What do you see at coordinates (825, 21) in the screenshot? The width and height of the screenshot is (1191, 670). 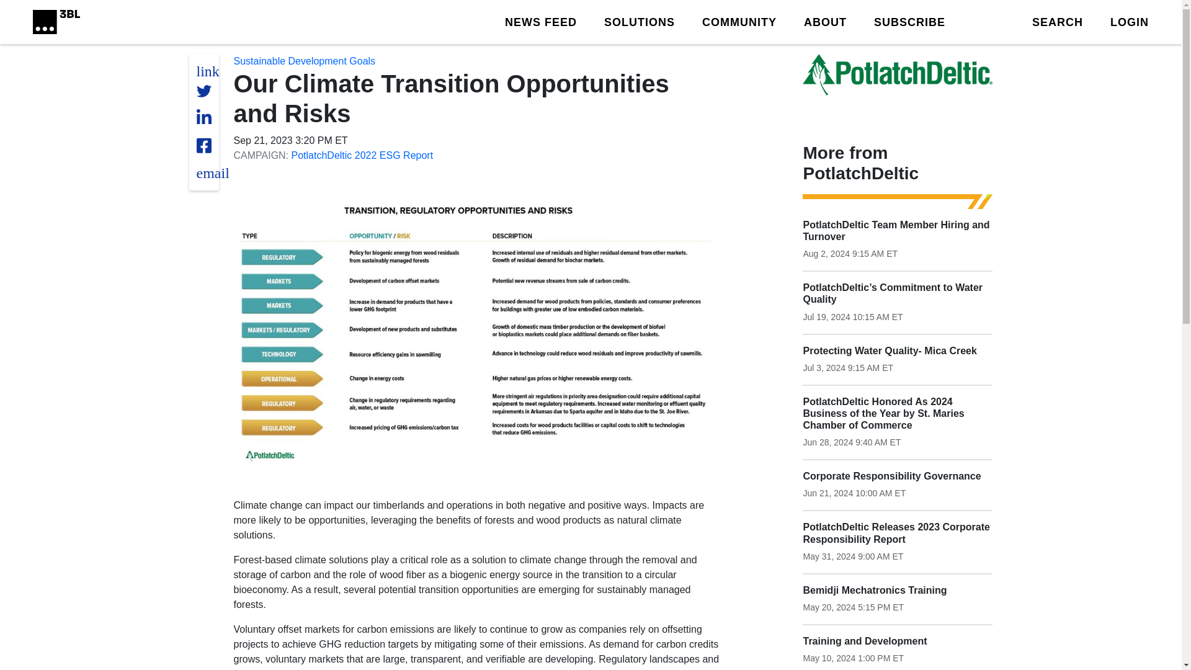 I see `ABOUT` at bounding box center [825, 21].